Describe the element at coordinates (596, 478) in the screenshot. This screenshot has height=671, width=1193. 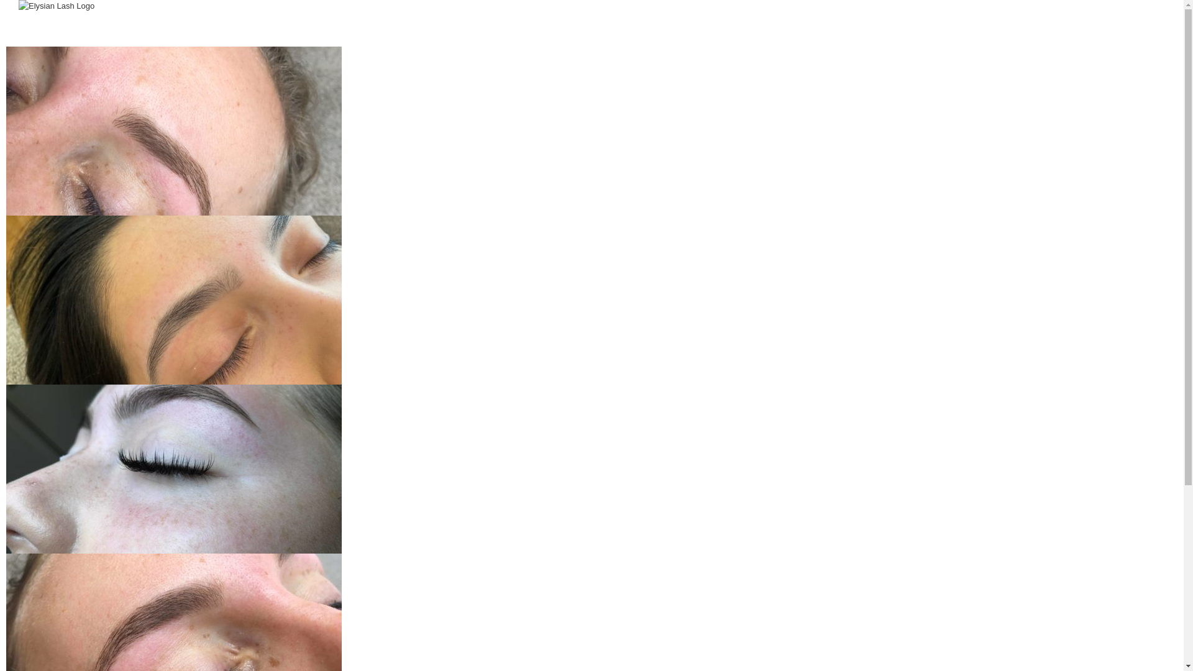
I see `Instagram` at that location.